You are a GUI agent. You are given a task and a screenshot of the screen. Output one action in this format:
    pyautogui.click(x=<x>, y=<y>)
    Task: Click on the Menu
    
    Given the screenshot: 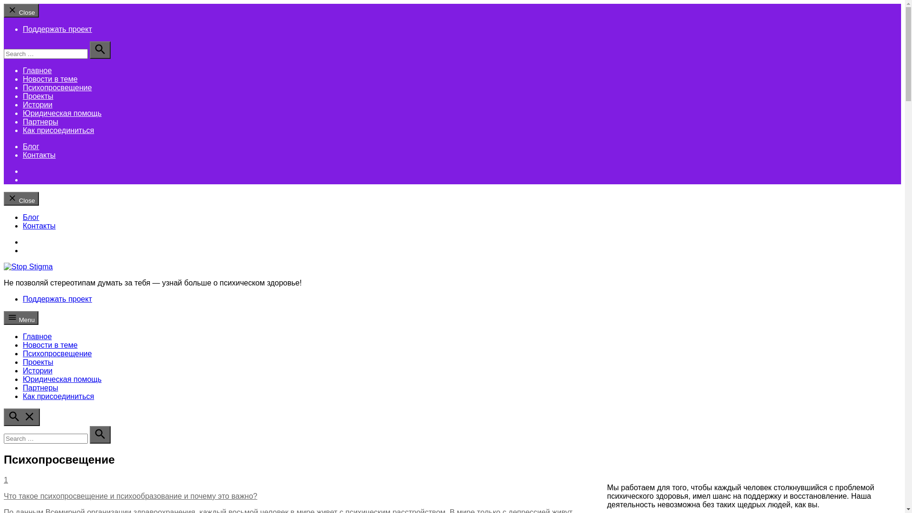 What is the action you would take?
    pyautogui.click(x=21, y=318)
    